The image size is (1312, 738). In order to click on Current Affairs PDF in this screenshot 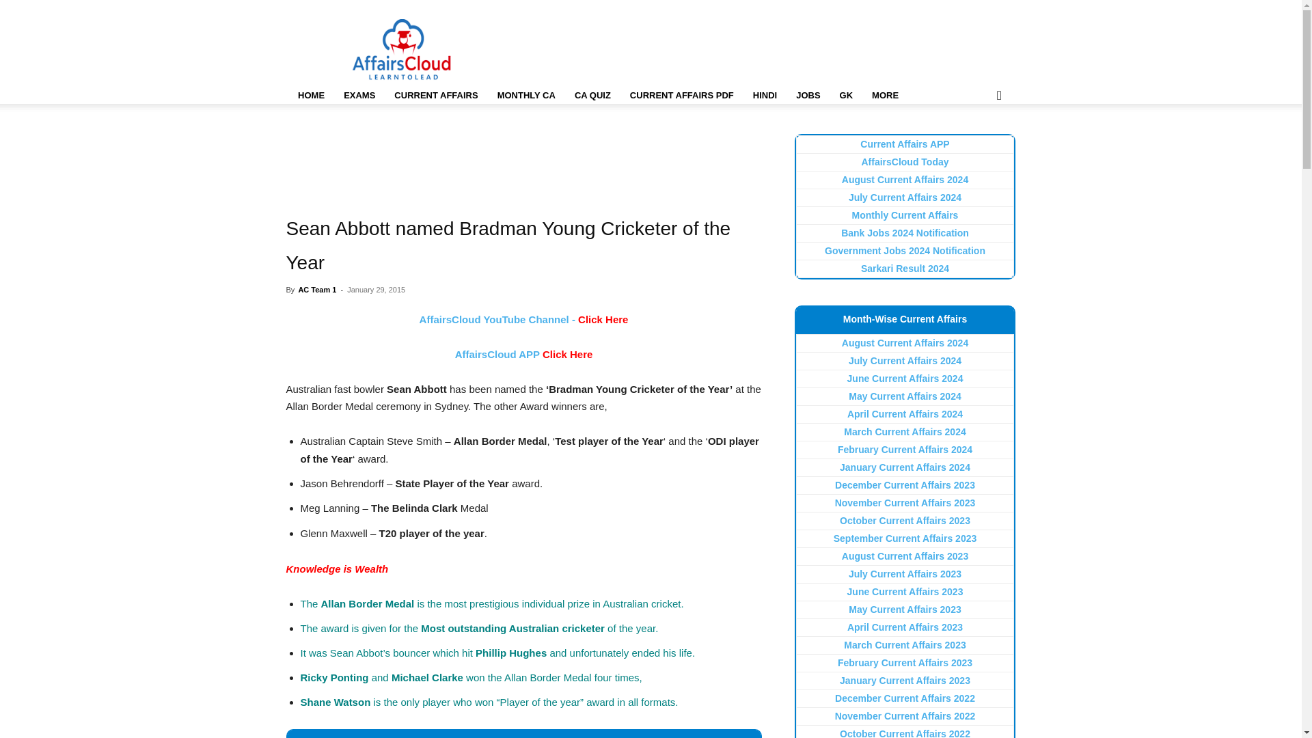, I will do `click(682, 96)`.